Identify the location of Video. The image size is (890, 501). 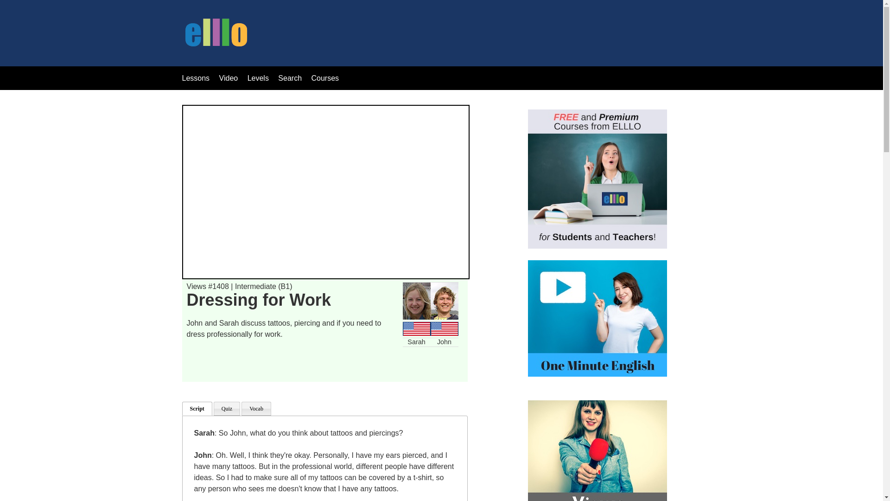
(229, 78).